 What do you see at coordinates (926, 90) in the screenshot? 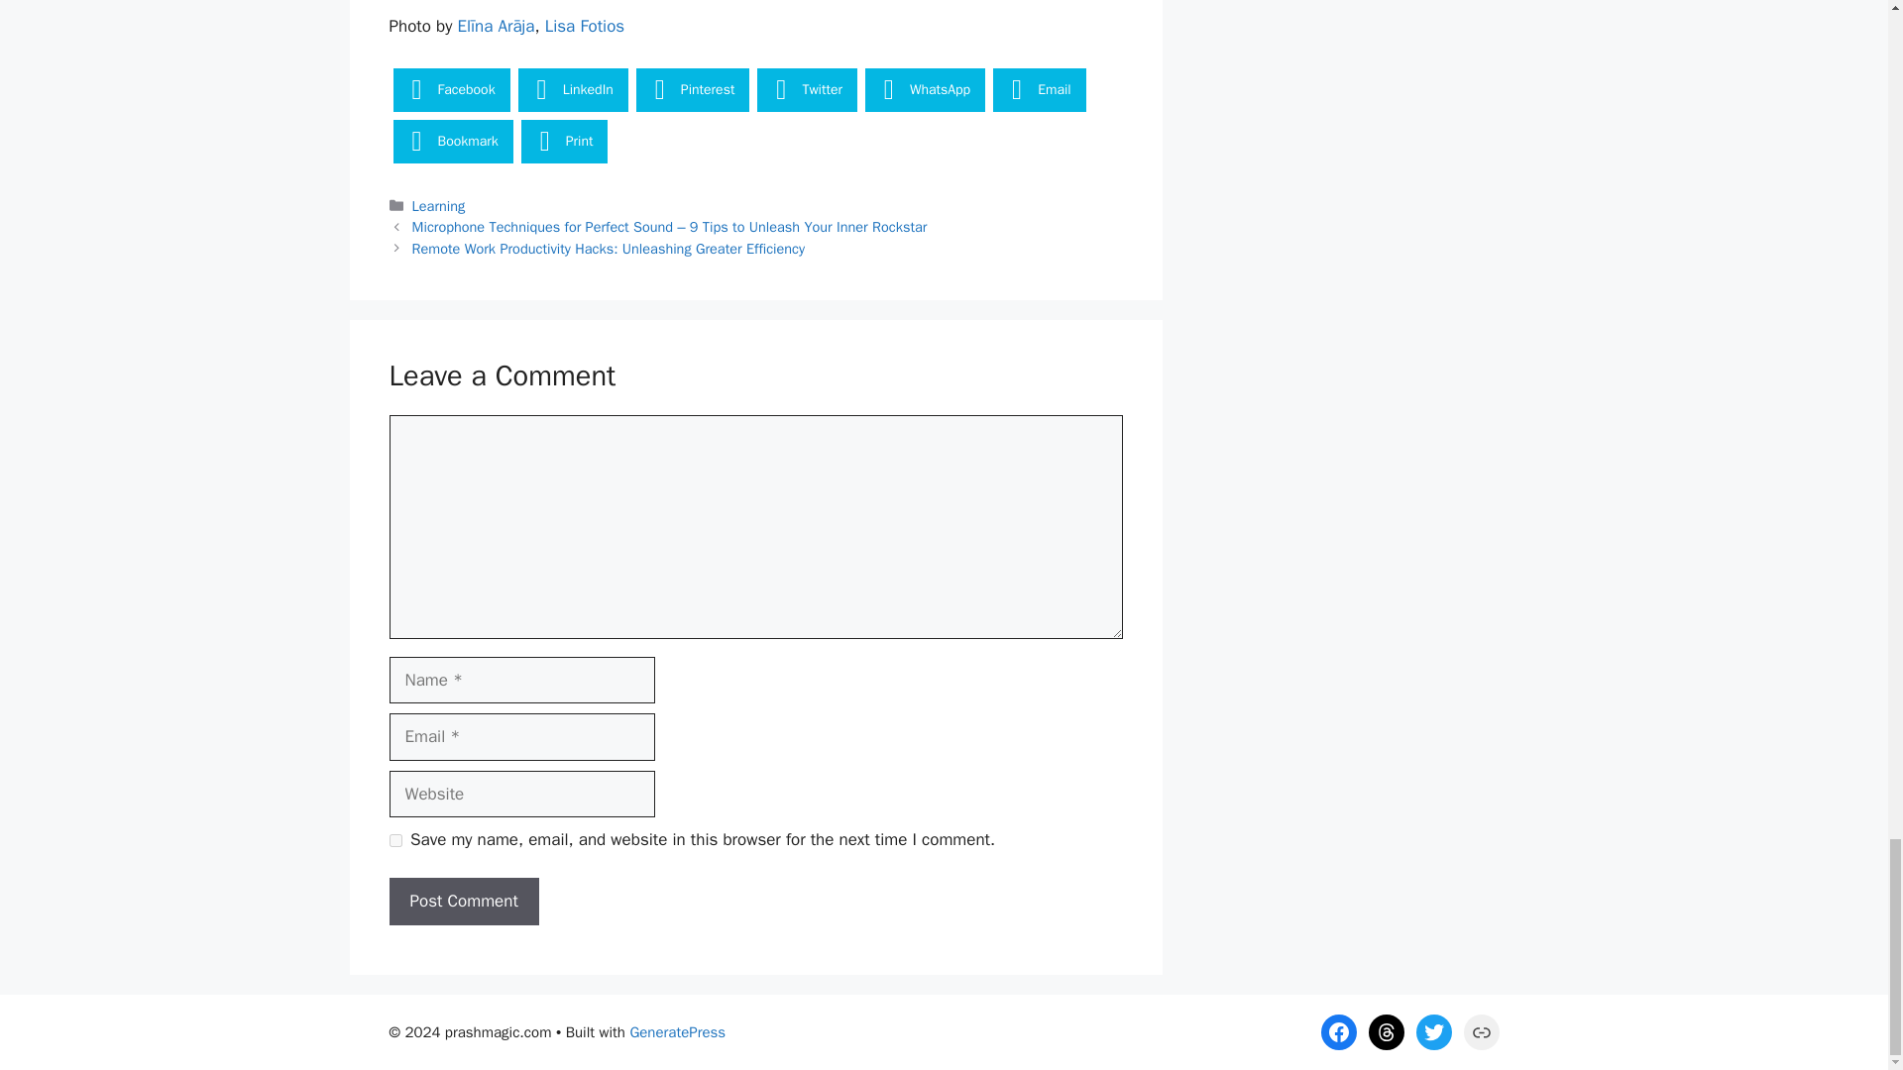
I see `Share this article on WhatsApp` at bounding box center [926, 90].